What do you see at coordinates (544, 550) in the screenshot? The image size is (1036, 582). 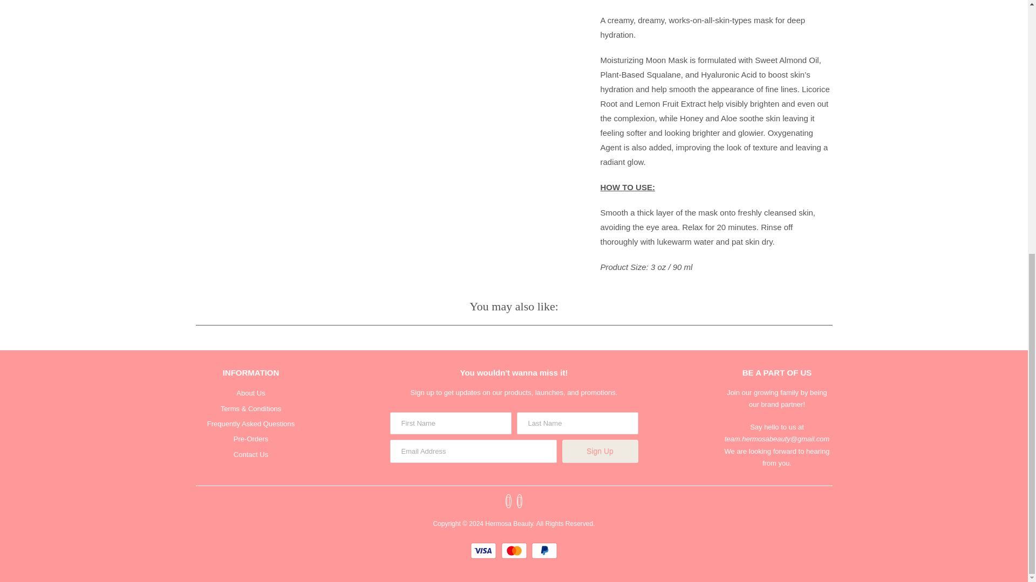 I see `PayPal` at bounding box center [544, 550].